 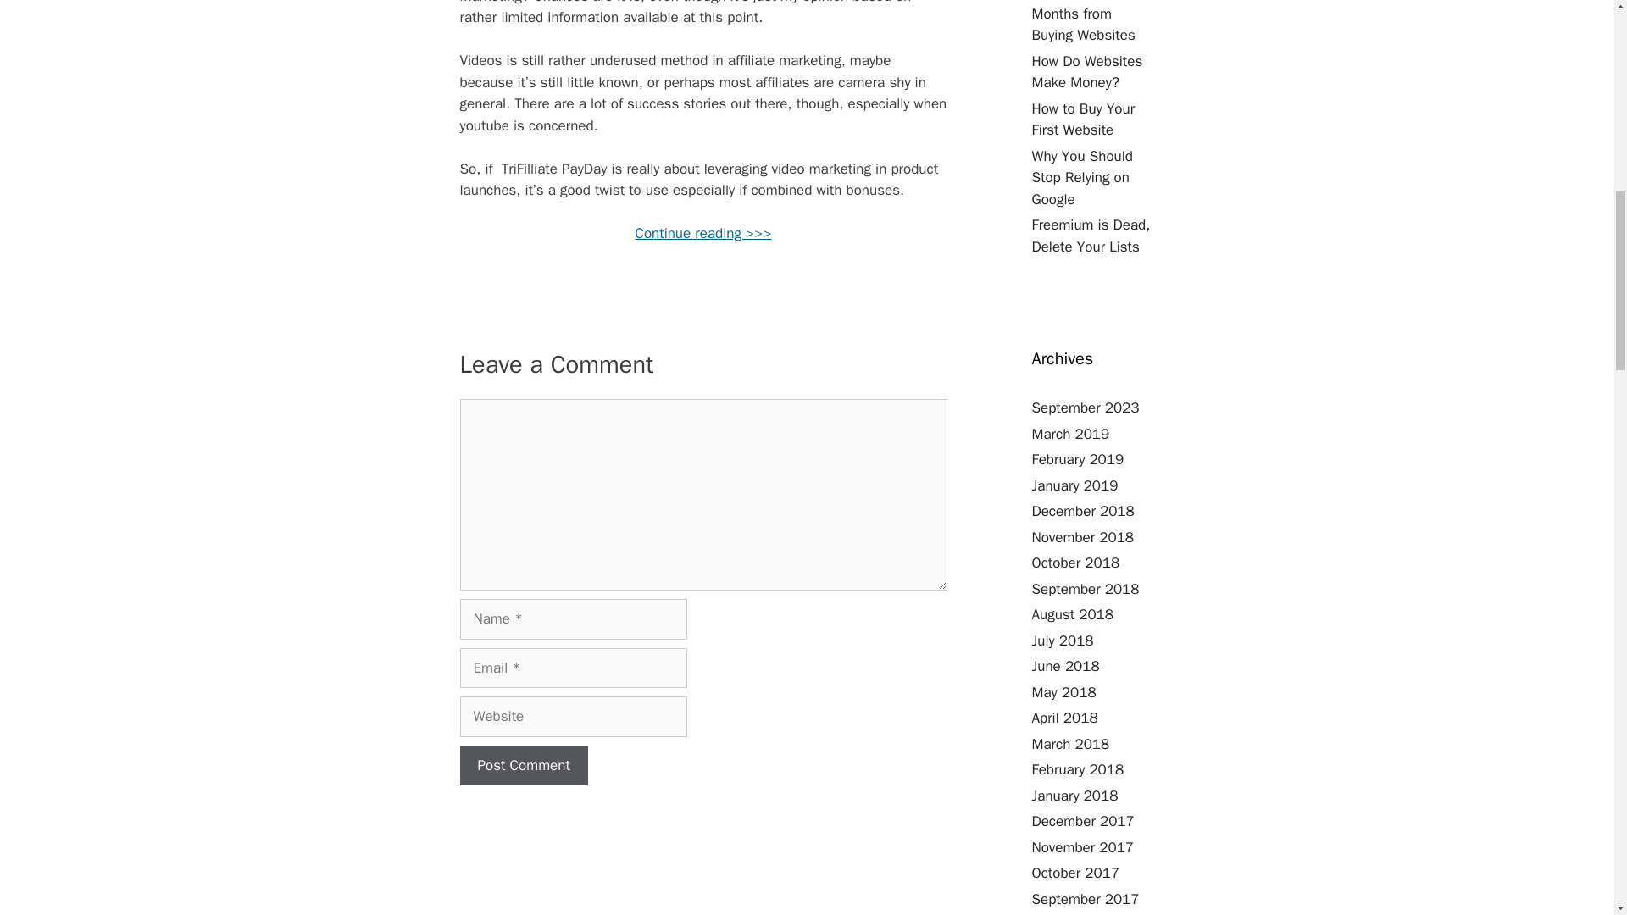 What do you see at coordinates (523, 766) in the screenshot?
I see `Post Comment` at bounding box center [523, 766].